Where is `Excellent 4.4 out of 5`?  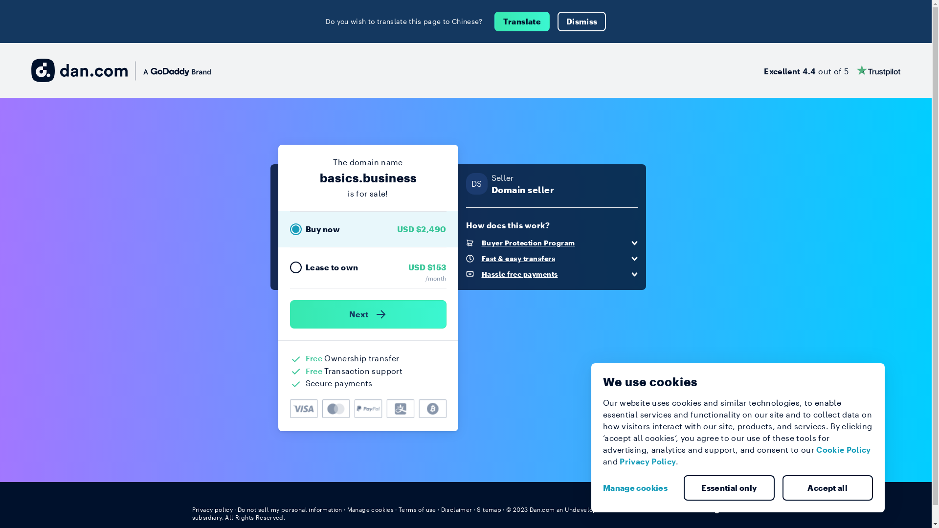
Excellent 4.4 out of 5 is located at coordinates (832, 70).